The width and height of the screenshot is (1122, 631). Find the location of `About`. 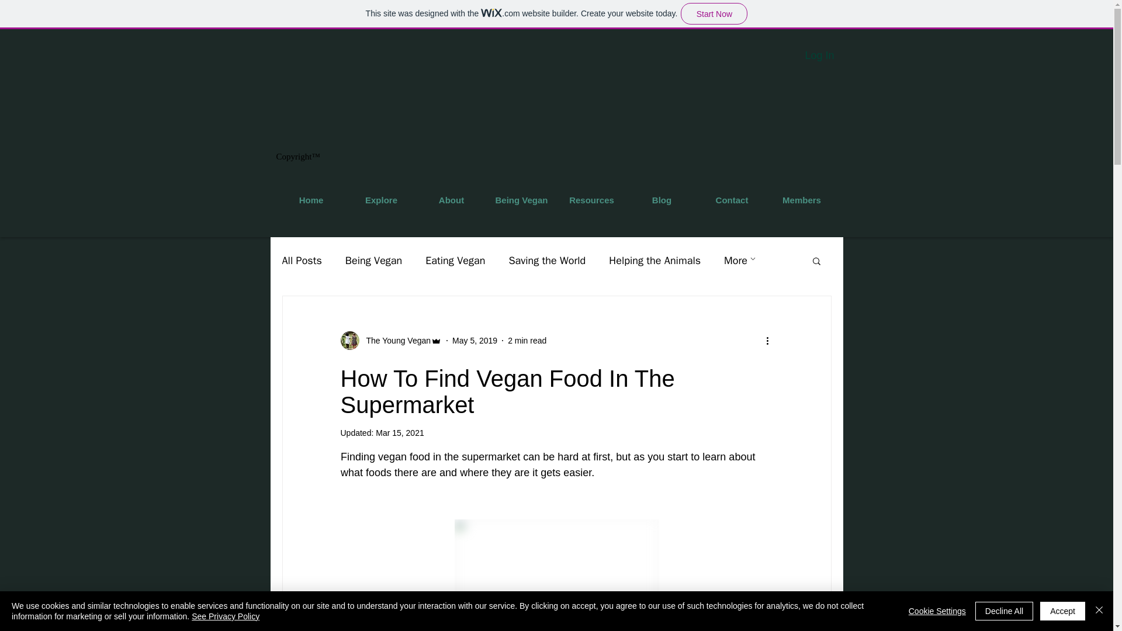

About is located at coordinates (451, 200).